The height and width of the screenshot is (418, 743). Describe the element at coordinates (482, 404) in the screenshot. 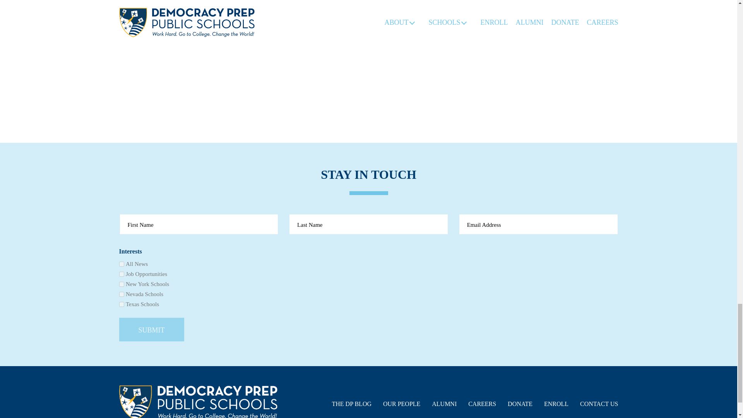

I see `CAREERS` at that location.